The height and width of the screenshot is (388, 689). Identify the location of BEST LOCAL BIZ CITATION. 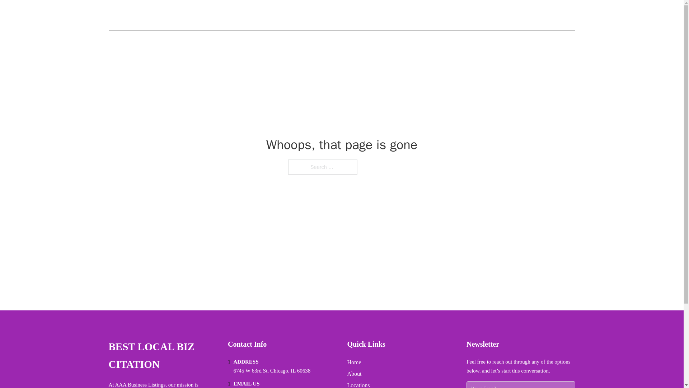
(185, 15).